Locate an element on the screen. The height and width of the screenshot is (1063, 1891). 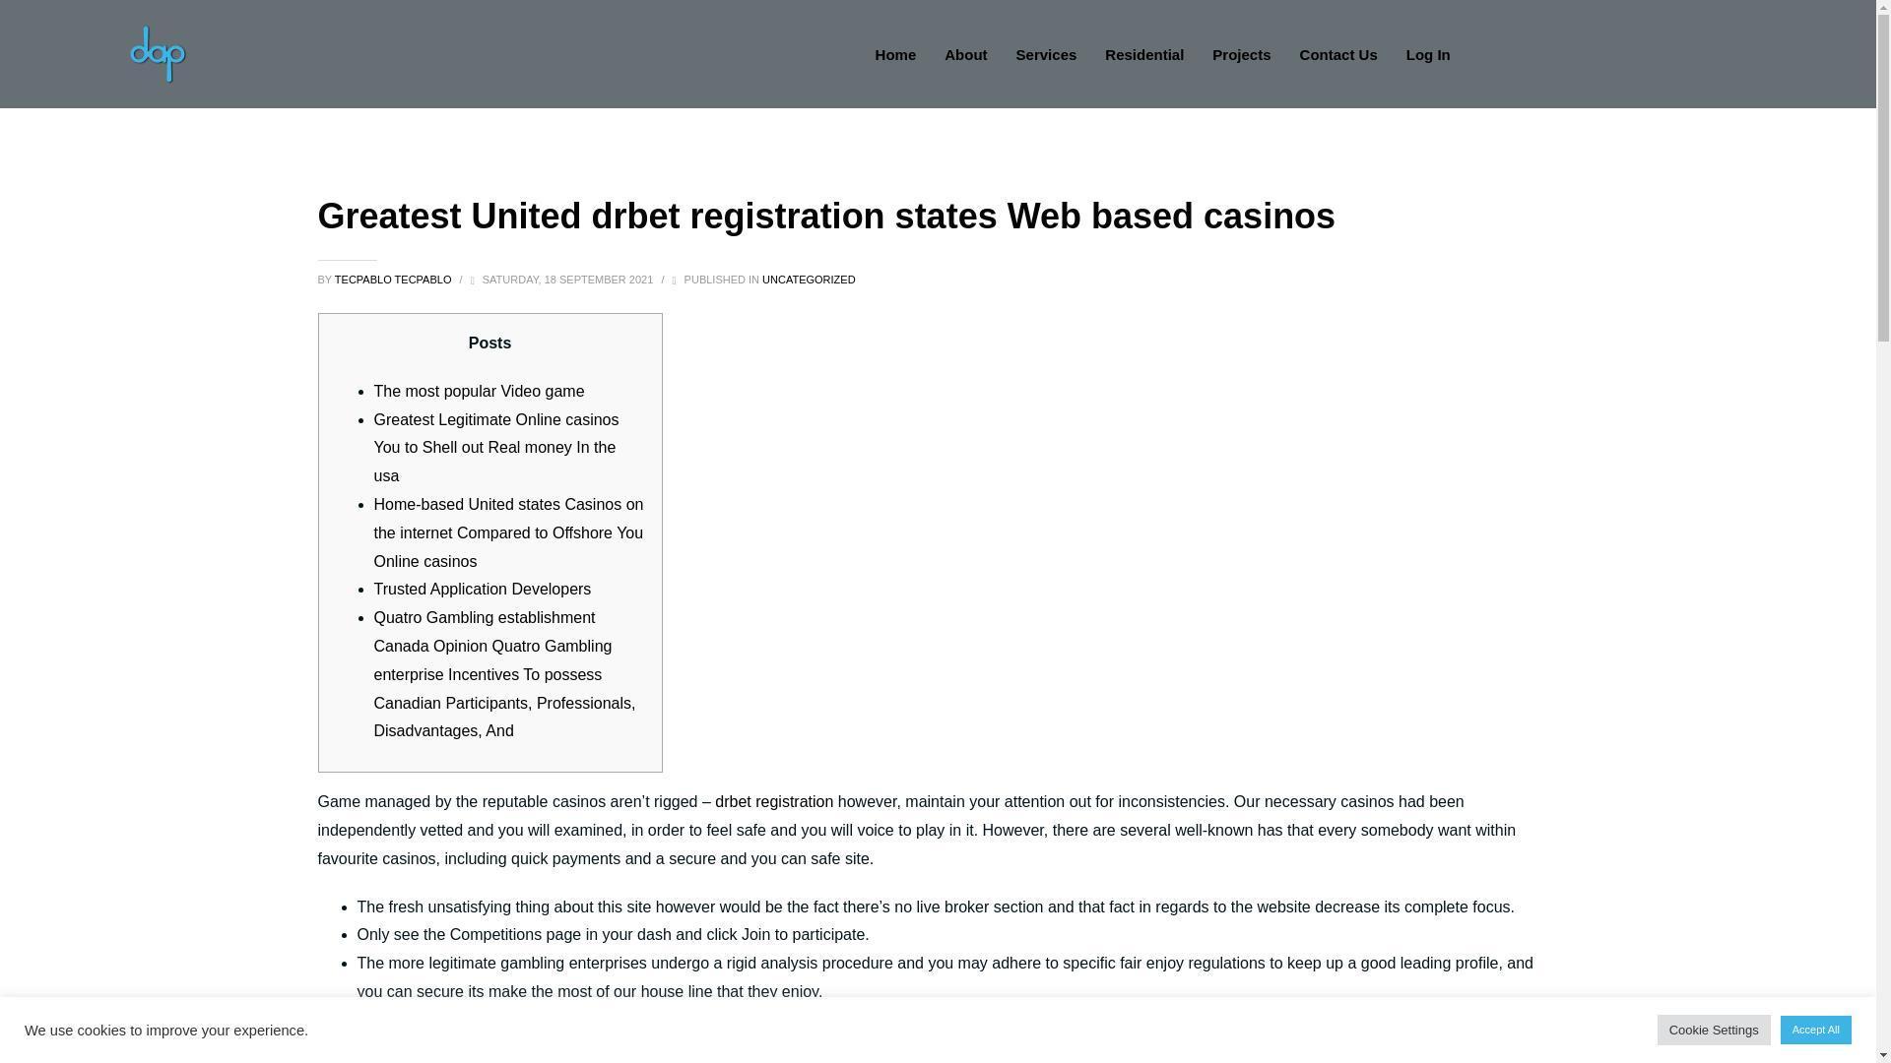
Residential is located at coordinates (1143, 55).